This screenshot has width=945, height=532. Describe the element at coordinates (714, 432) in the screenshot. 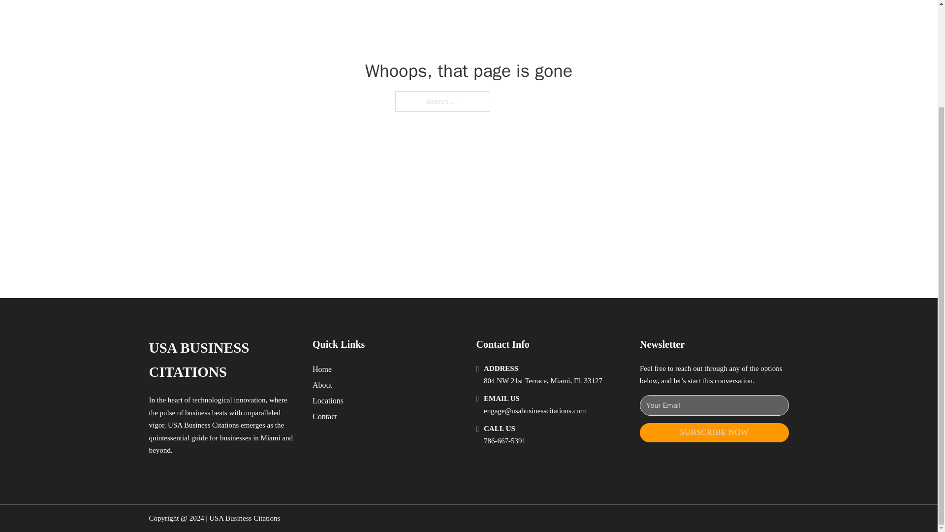

I see `SUBSCRIBE NOW` at that location.